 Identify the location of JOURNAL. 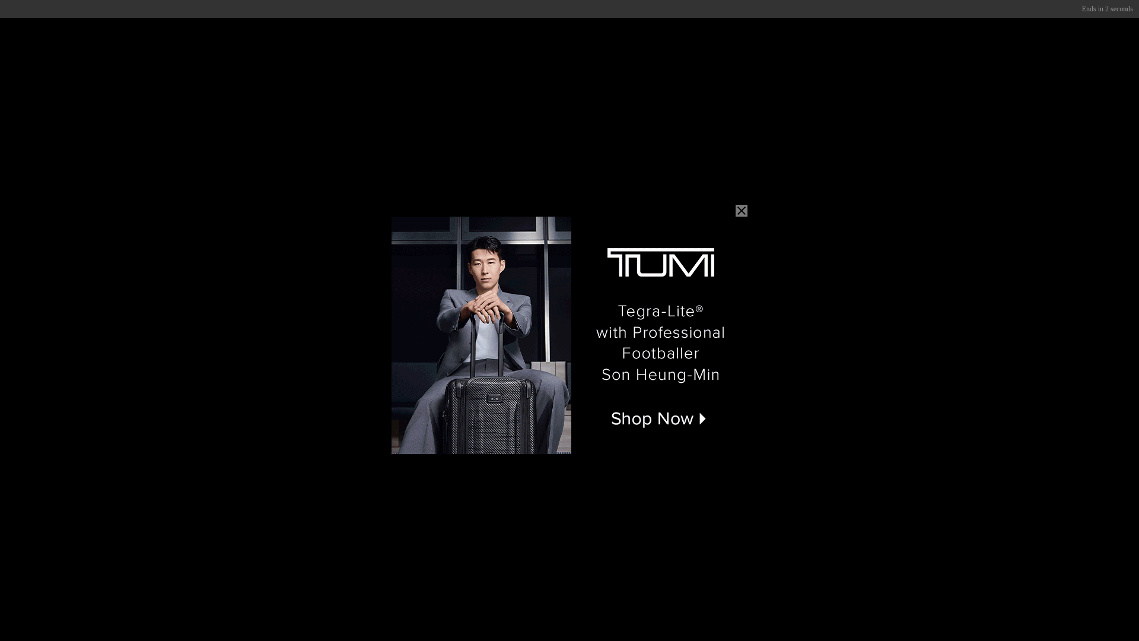
(598, 14).